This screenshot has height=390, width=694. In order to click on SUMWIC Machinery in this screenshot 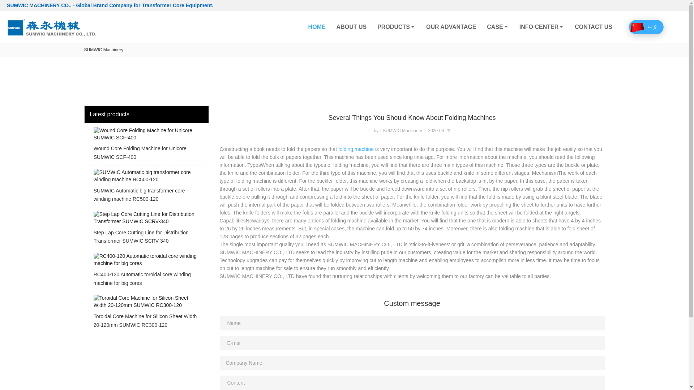, I will do `click(103, 49)`.